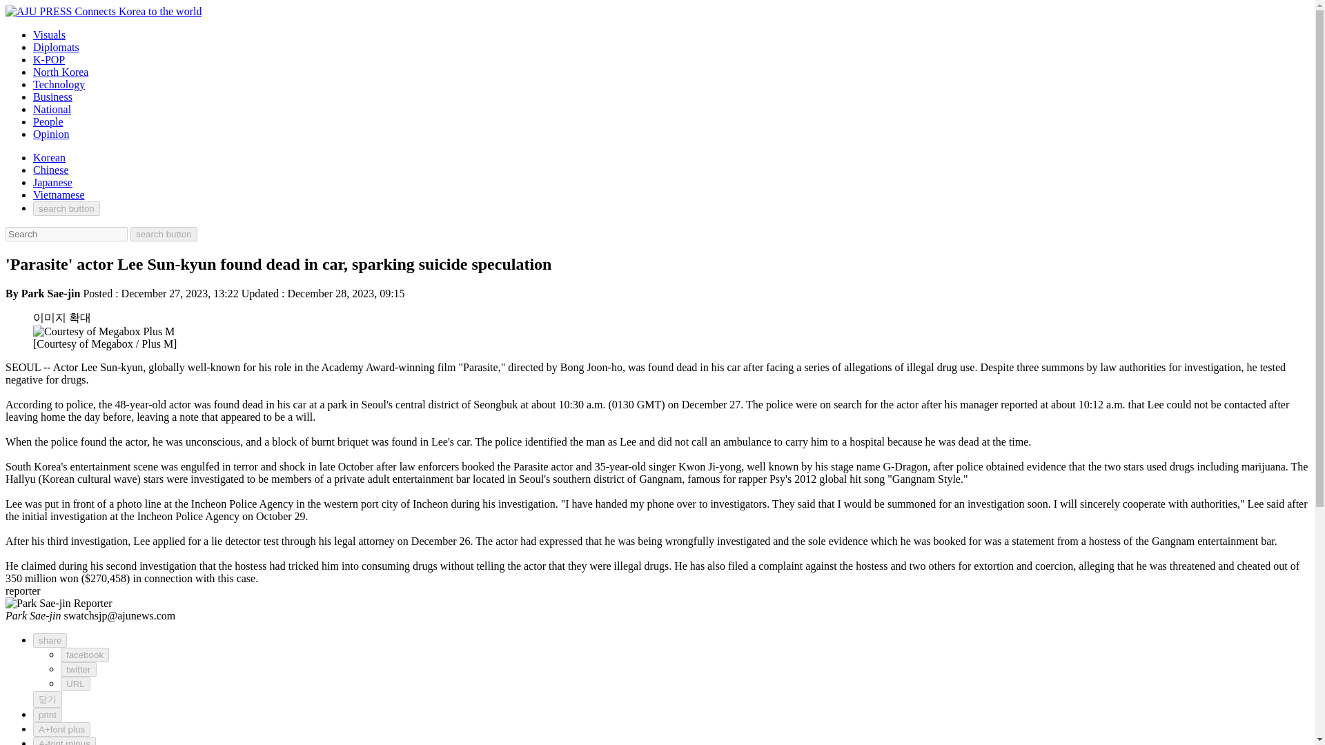 Image resolution: width=1325 pixels, height=745 pixels. I want to click on Visuals, so click(49, 34).